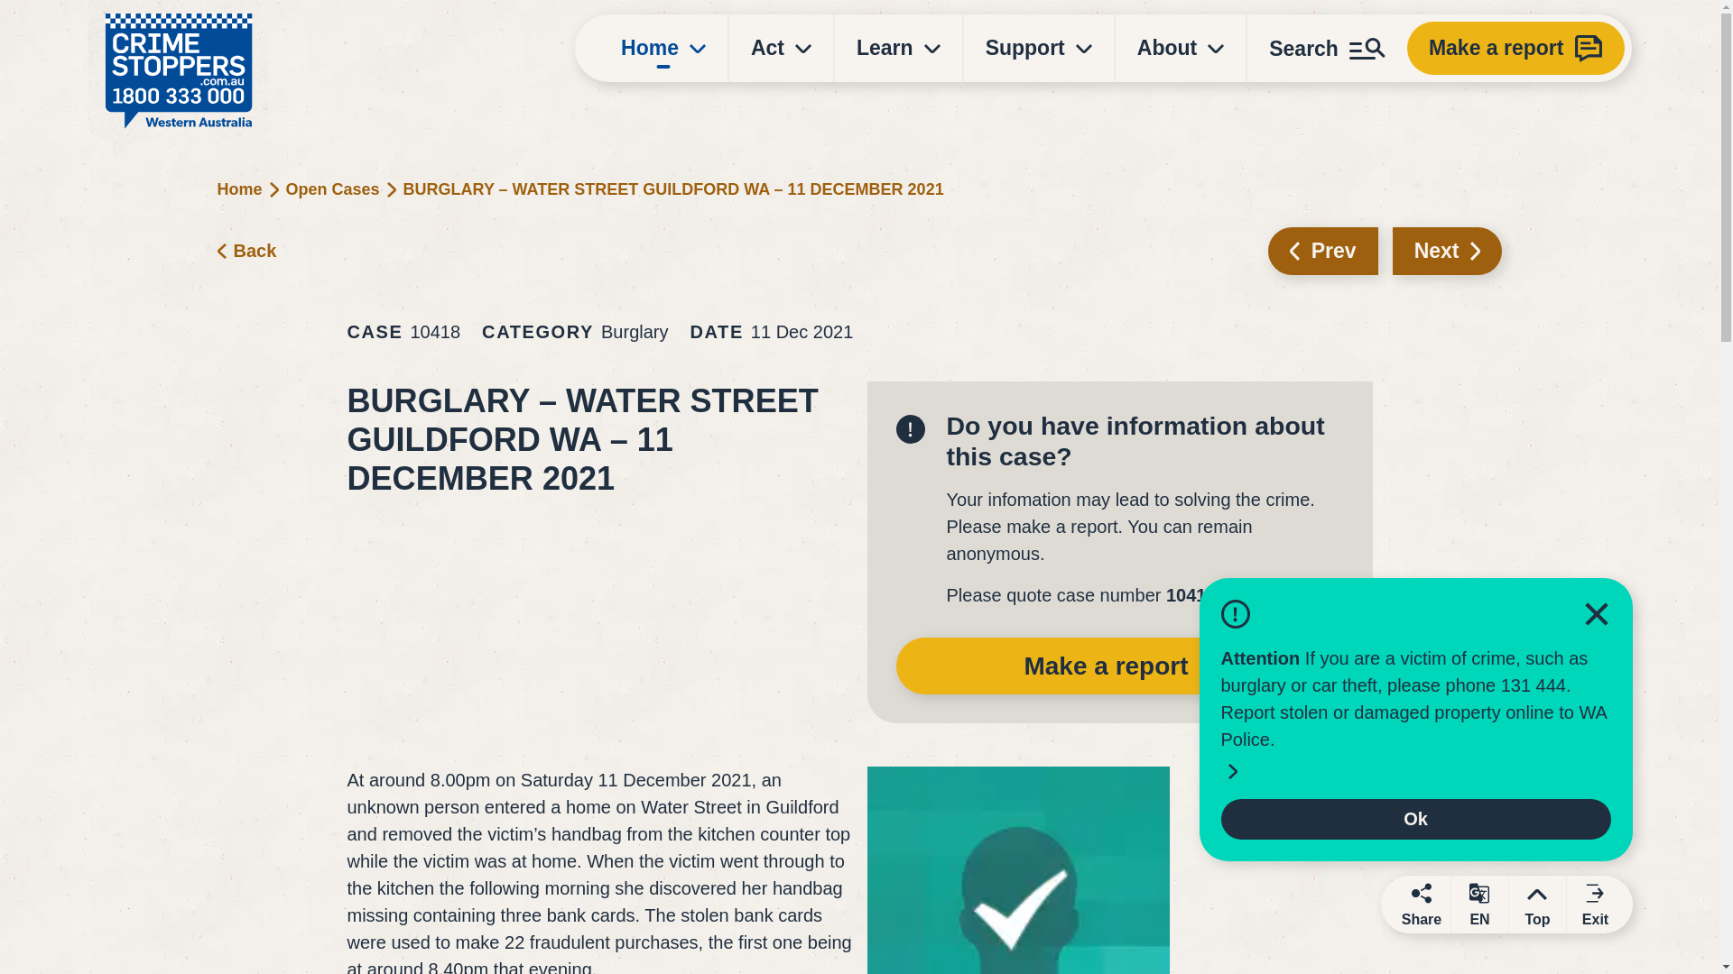 Image resolution: width=1733 pixels, height=974 pixels. I want to click on Support, so click(1038, 48).